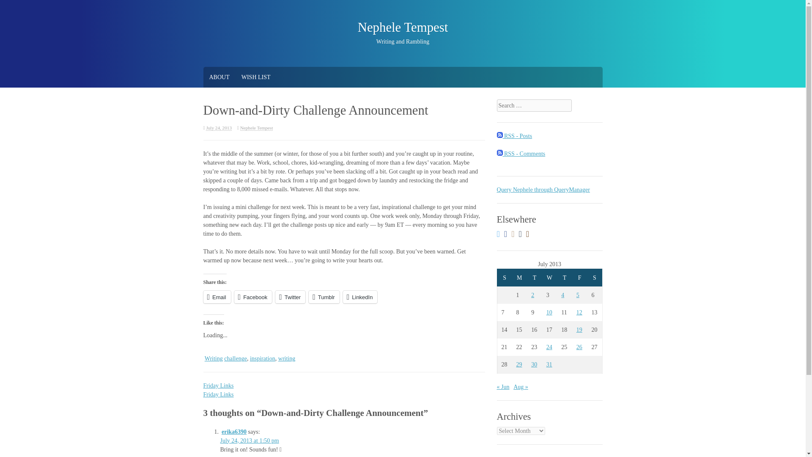 Image resolution: width=812 pixels, height=457 pixels. What do you see at coordinates (219, 77) in the screenshot?
I see `ABOUT` at bounding box center [219, 77].